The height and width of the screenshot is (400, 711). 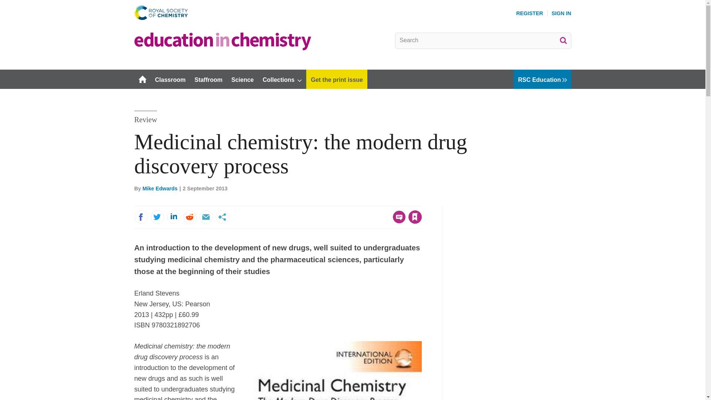 What do you see at coordinates (561, 13) in the screenshot?
I see `SIGN IN` at bounding box center [561, 13].